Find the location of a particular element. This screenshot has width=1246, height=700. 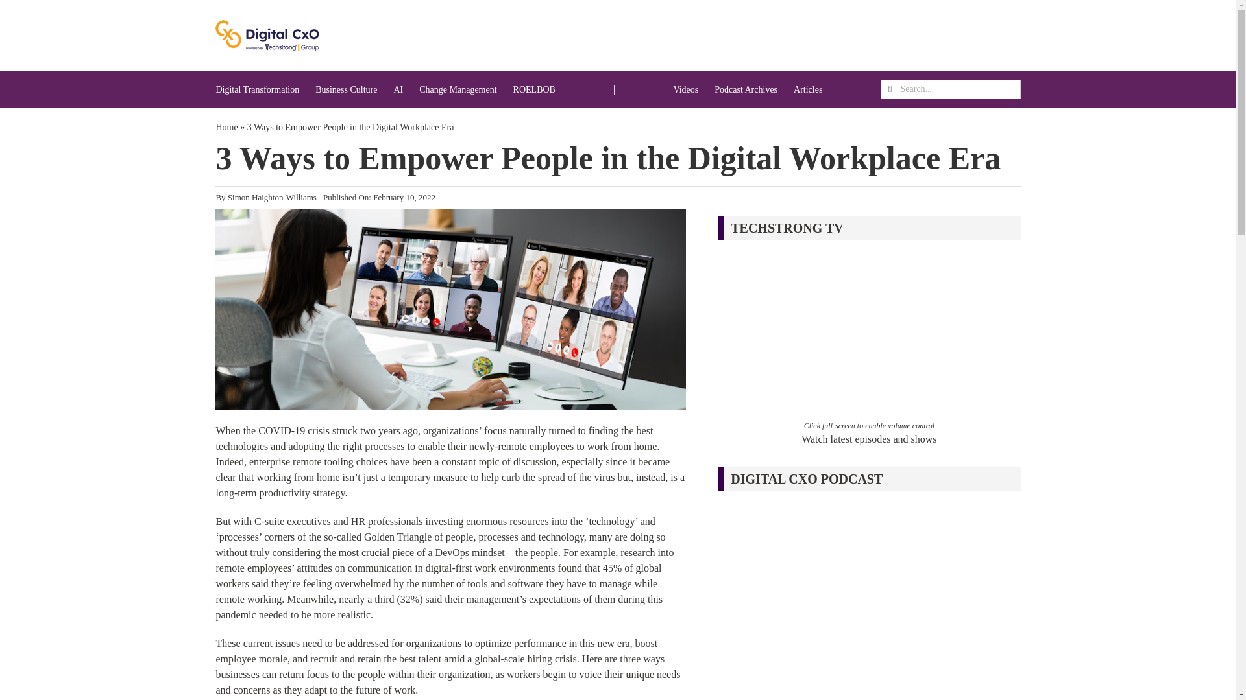

Business Culture is located at coordinates (346, 89).